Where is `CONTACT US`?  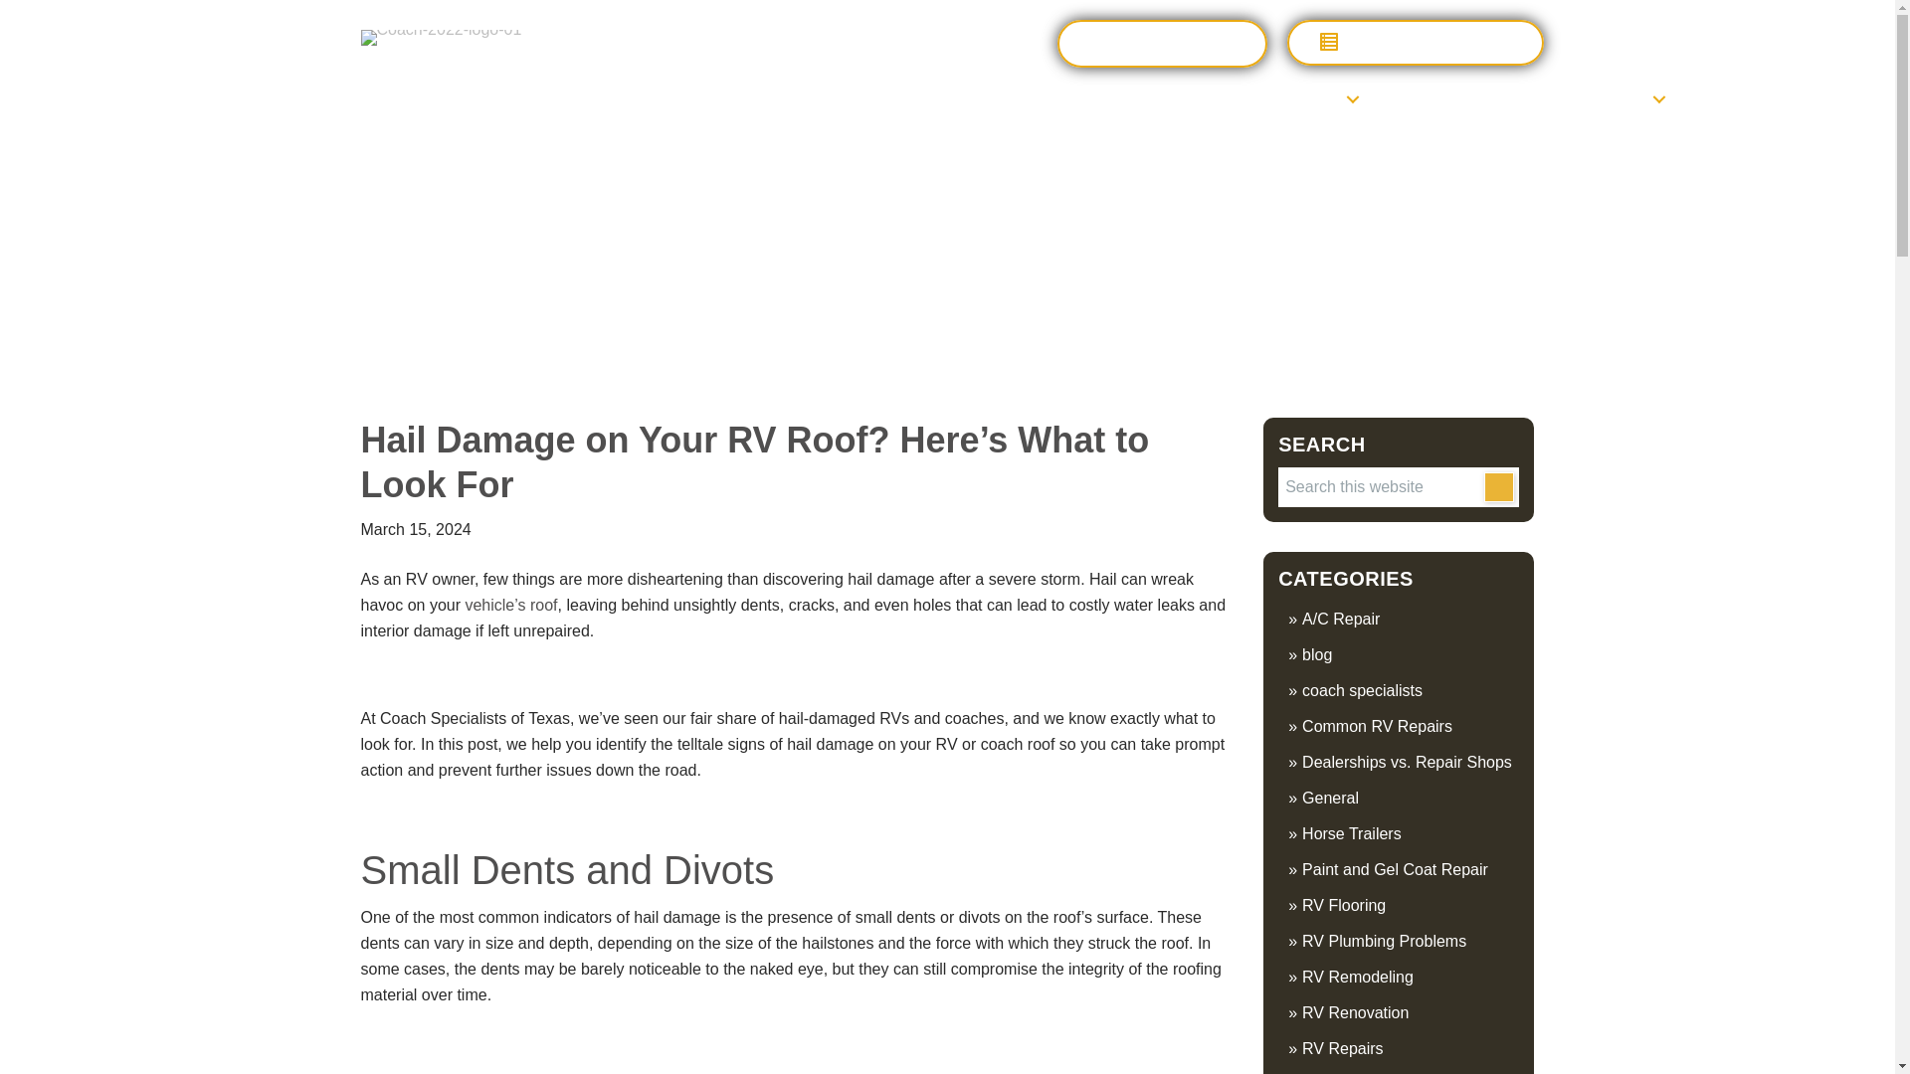 CONTACT US is located at coordinates (1162, 44).